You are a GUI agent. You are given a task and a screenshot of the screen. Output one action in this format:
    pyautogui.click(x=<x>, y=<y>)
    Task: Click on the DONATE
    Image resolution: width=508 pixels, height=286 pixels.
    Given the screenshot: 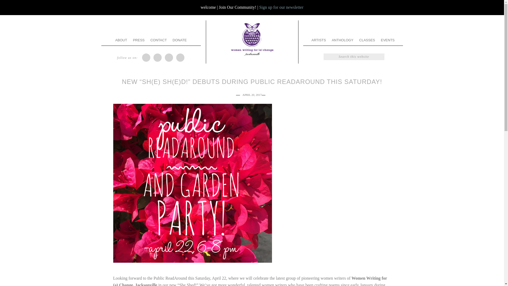 What is the action you would take?
    pyautogui.click(x=179, y=40)
    